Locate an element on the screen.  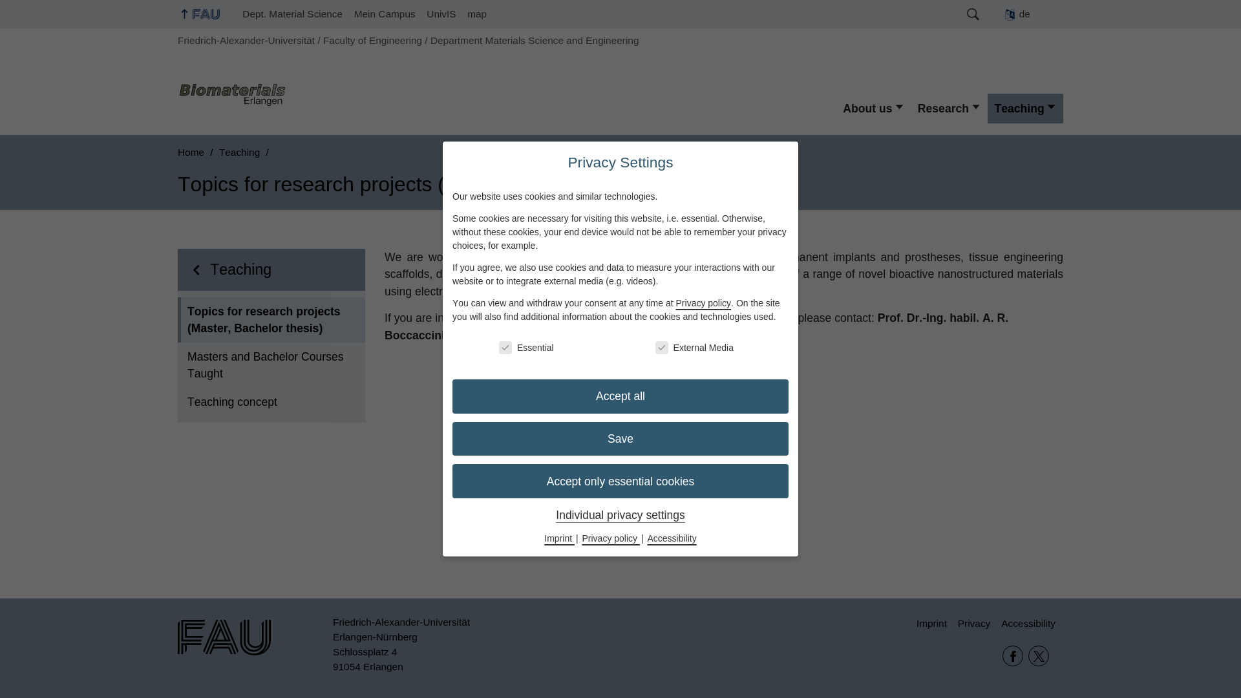
Twitter is located at coordinates (1038, 656).